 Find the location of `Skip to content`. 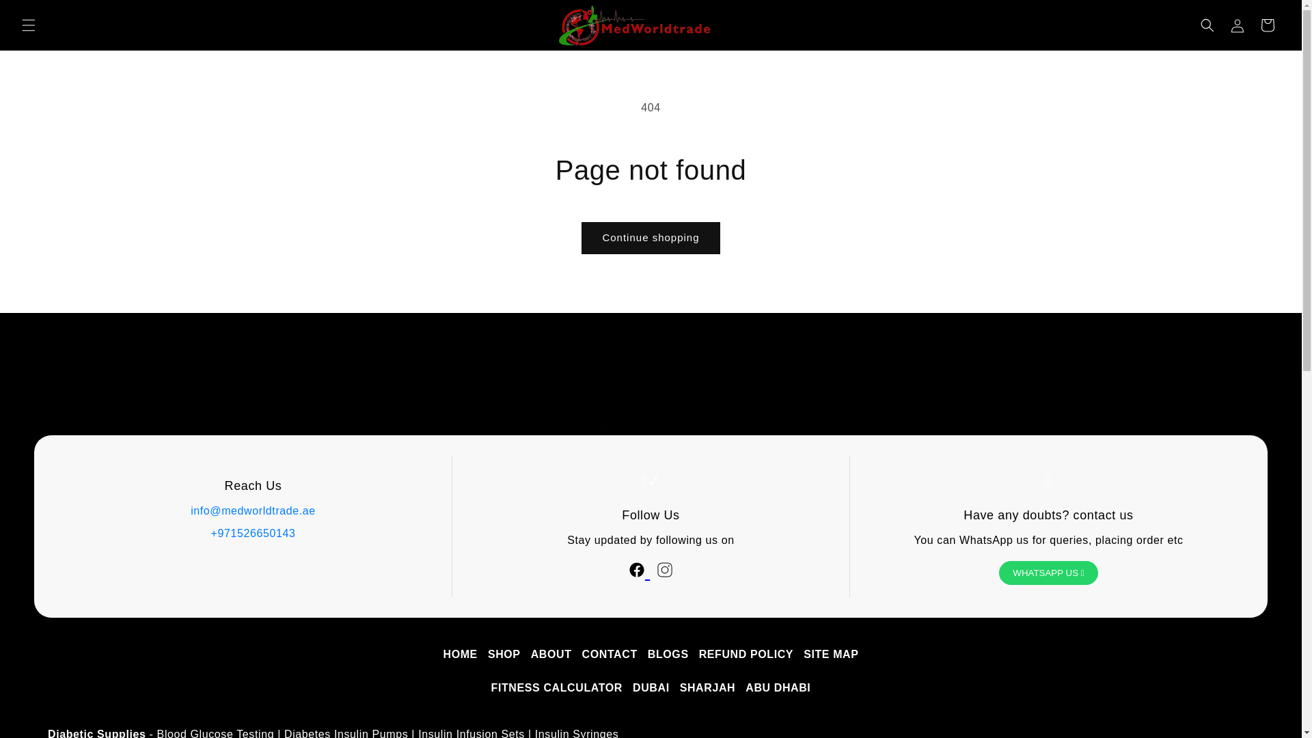

Skip to content is located at coordinates (41, 16).